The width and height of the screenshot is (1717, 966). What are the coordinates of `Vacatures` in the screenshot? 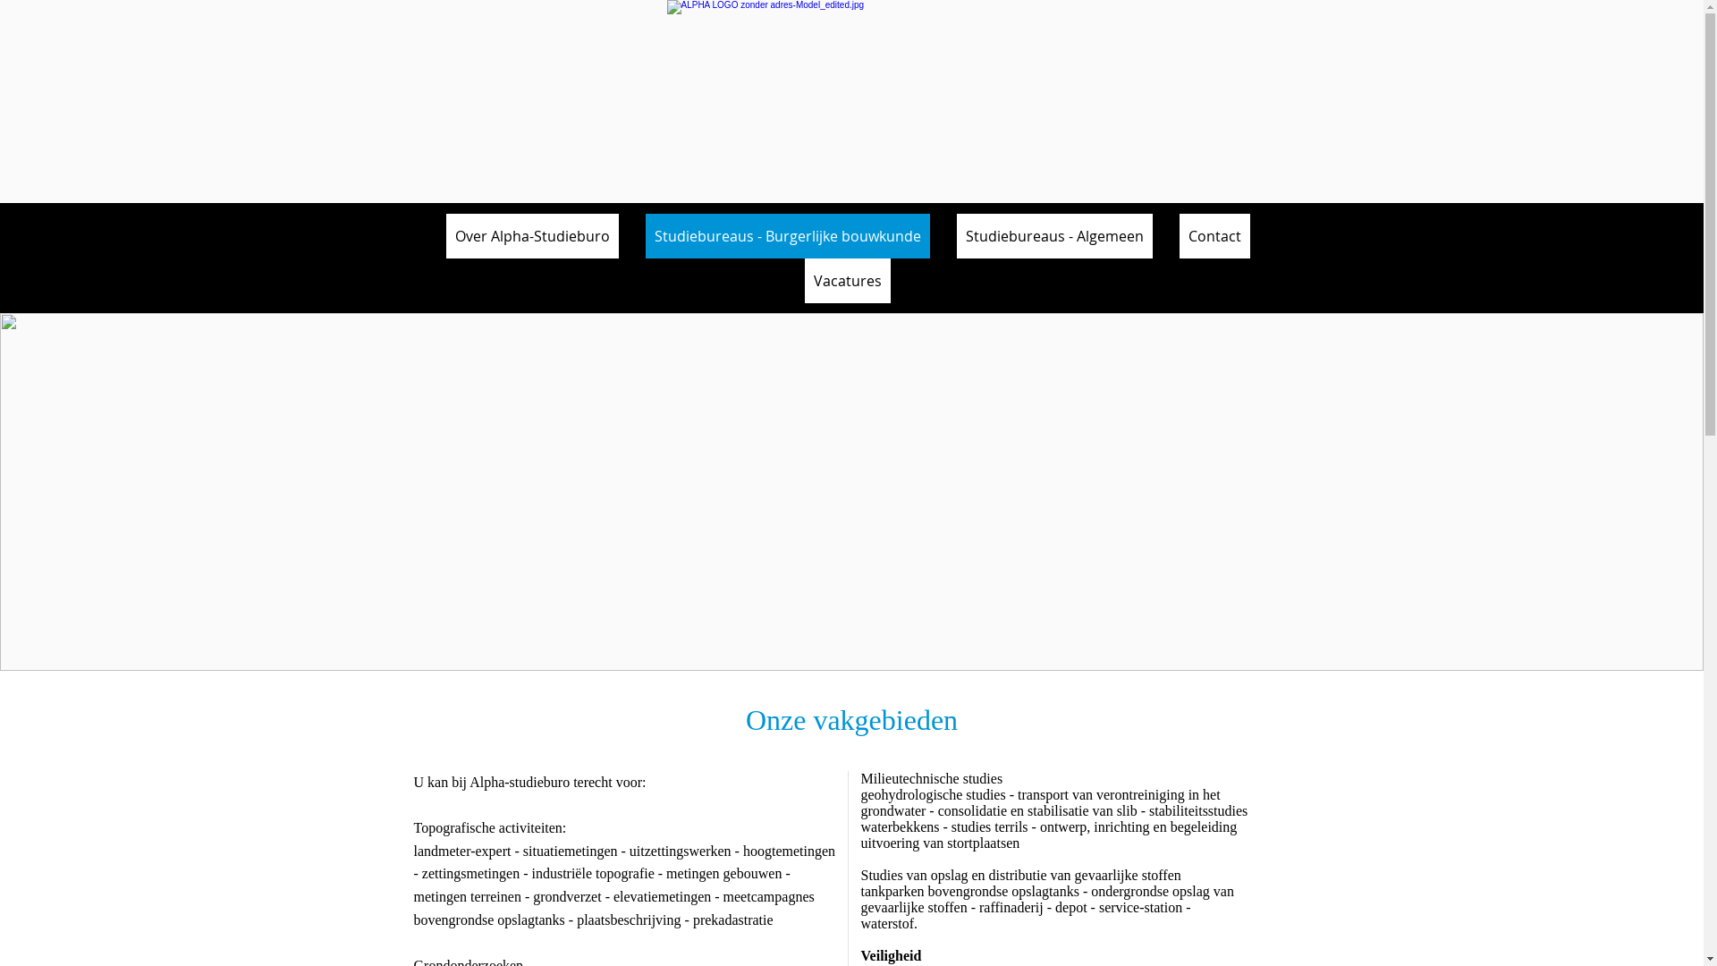 It's located at (848, 281).